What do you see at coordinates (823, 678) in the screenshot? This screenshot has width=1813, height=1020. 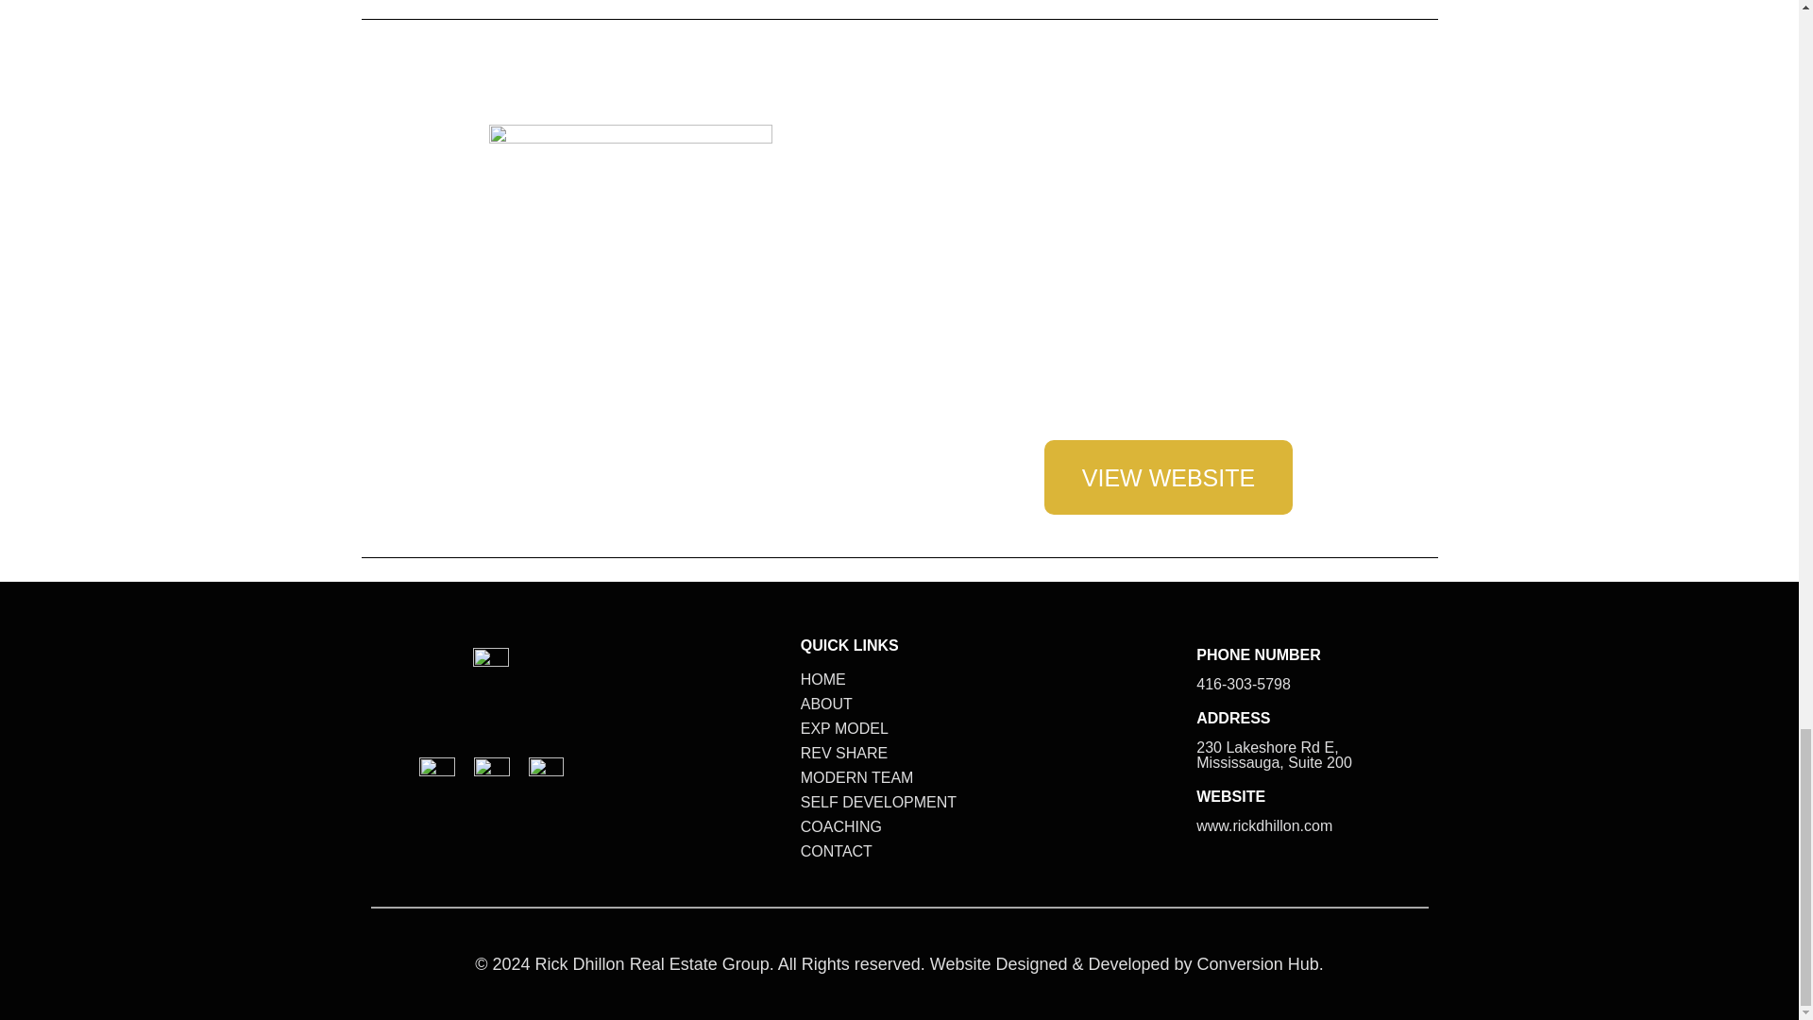 I see `HOME` at bounding box center [823, 678].